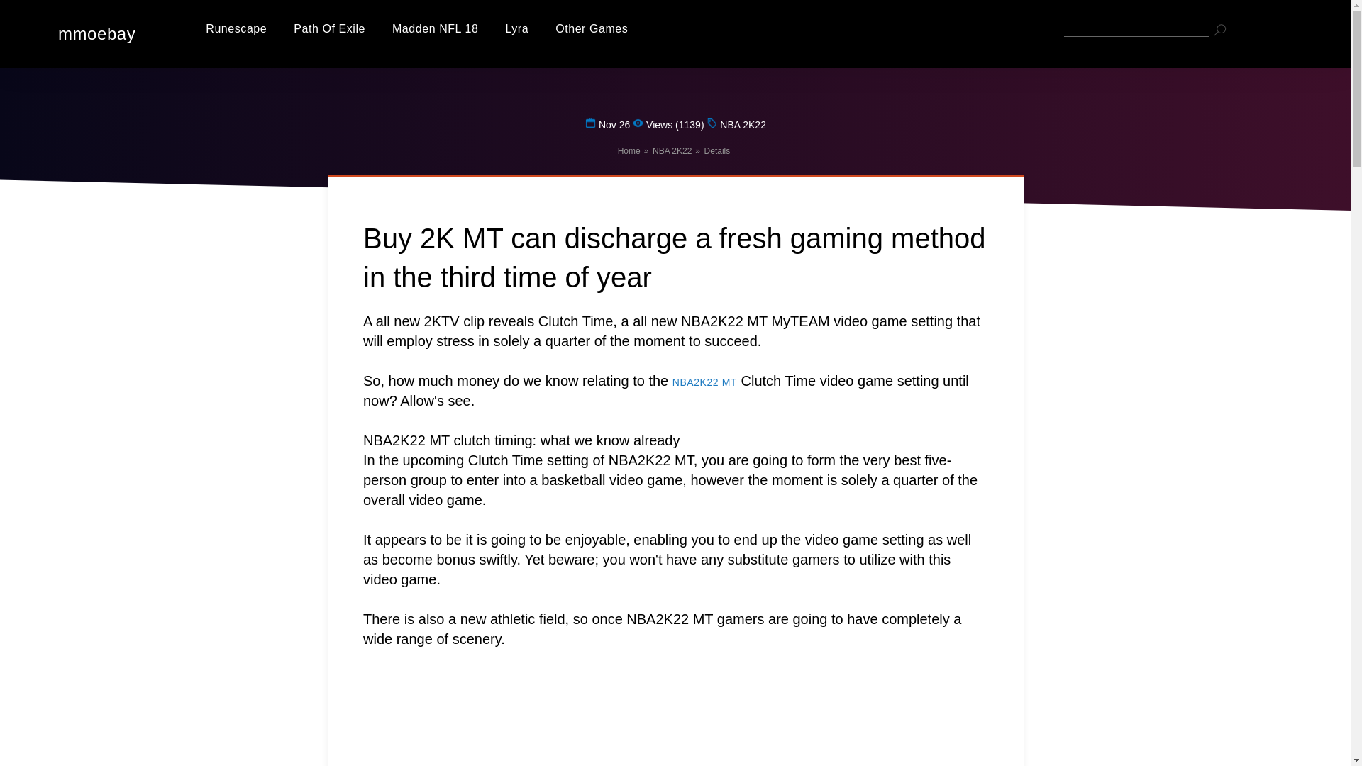  What do you see at coordinates (89, 34) in the screenshot?
I see `mmoebay` at bounding box center [89, 34].